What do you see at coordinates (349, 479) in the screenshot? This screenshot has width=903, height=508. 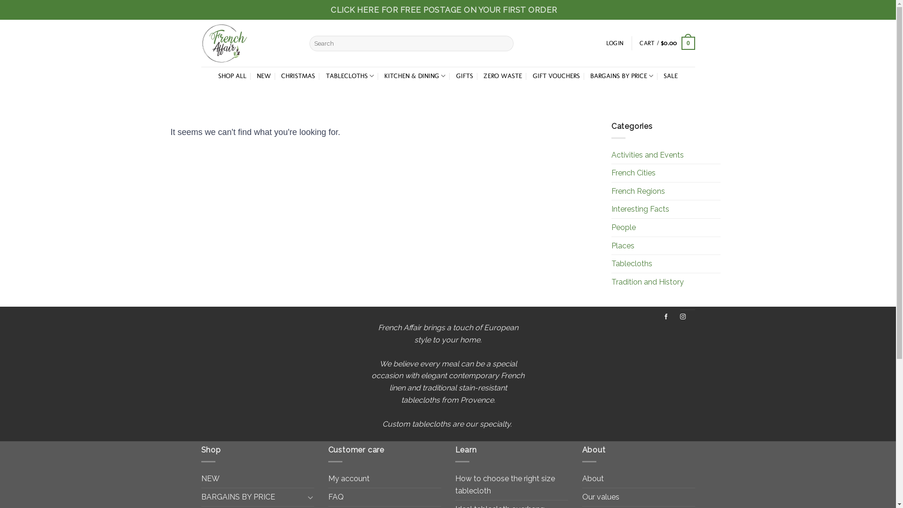 I see `My account` at bounding box center [349, 479].